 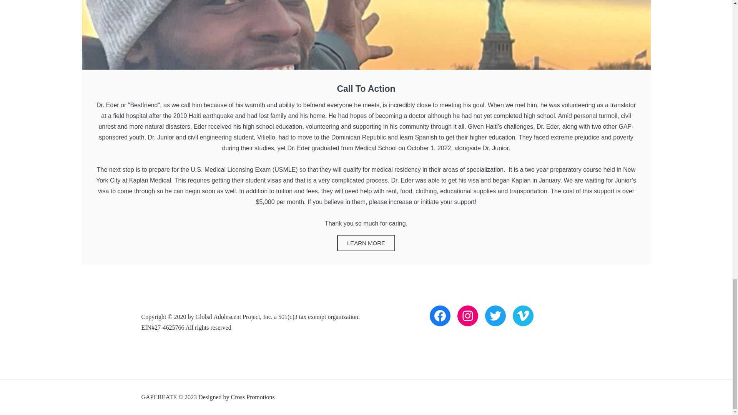 I want to click on Designed by Cross Promotions, so click(x=236, y=397).